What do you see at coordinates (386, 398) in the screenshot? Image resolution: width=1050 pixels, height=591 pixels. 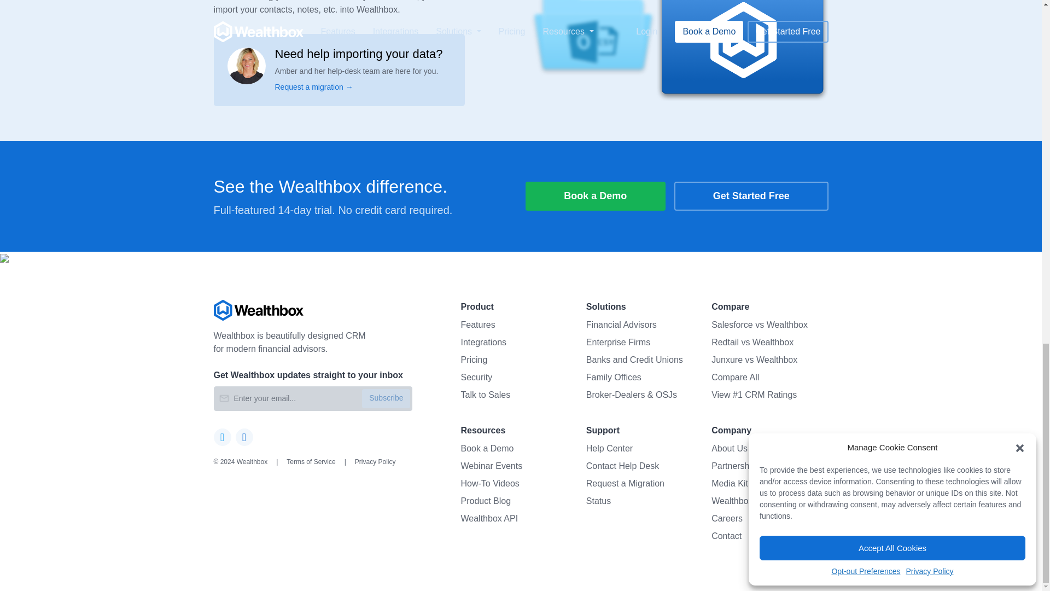 I see `Subscribe` at bounding box center [386, 398].